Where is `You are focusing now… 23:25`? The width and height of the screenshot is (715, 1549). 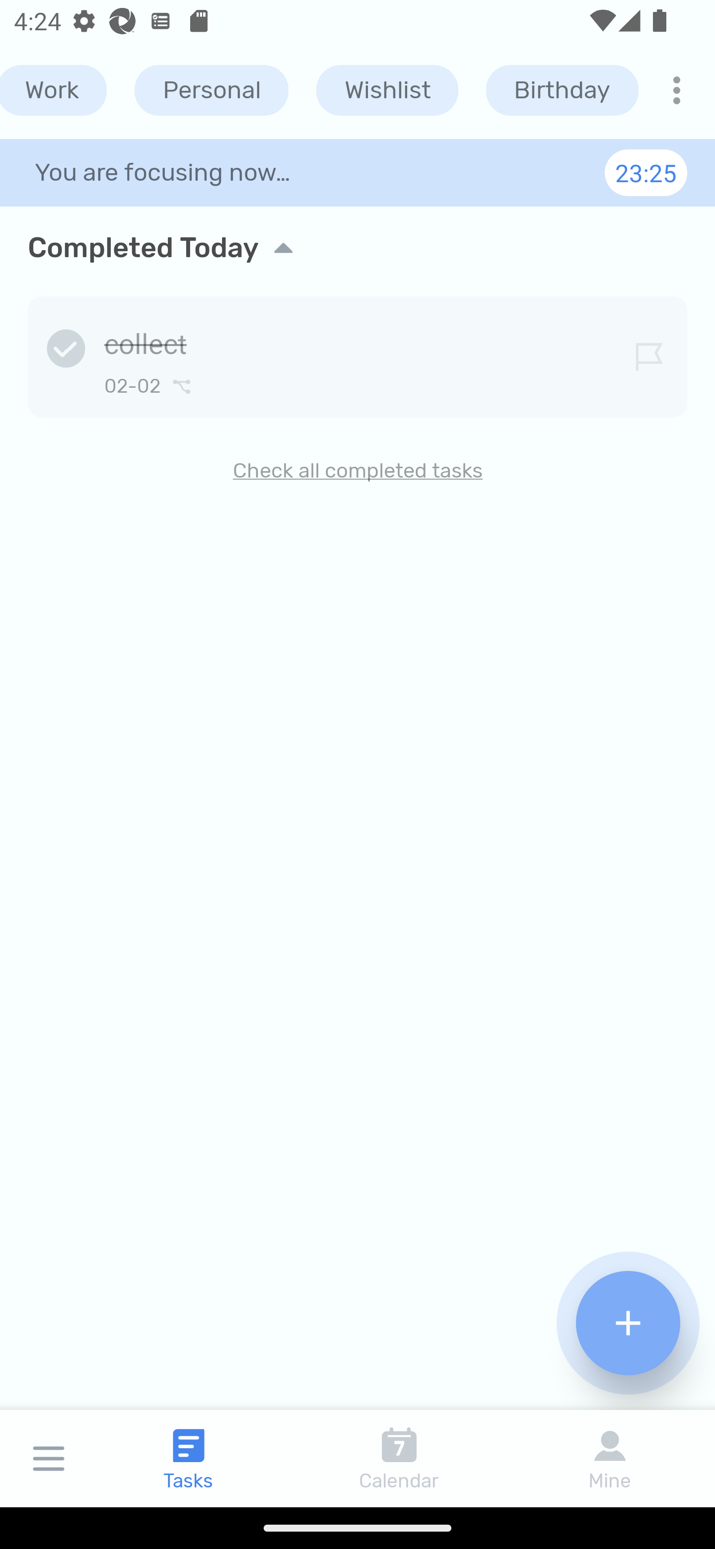
You are focusing now… 23:25 is located at coordinates (357, 172).